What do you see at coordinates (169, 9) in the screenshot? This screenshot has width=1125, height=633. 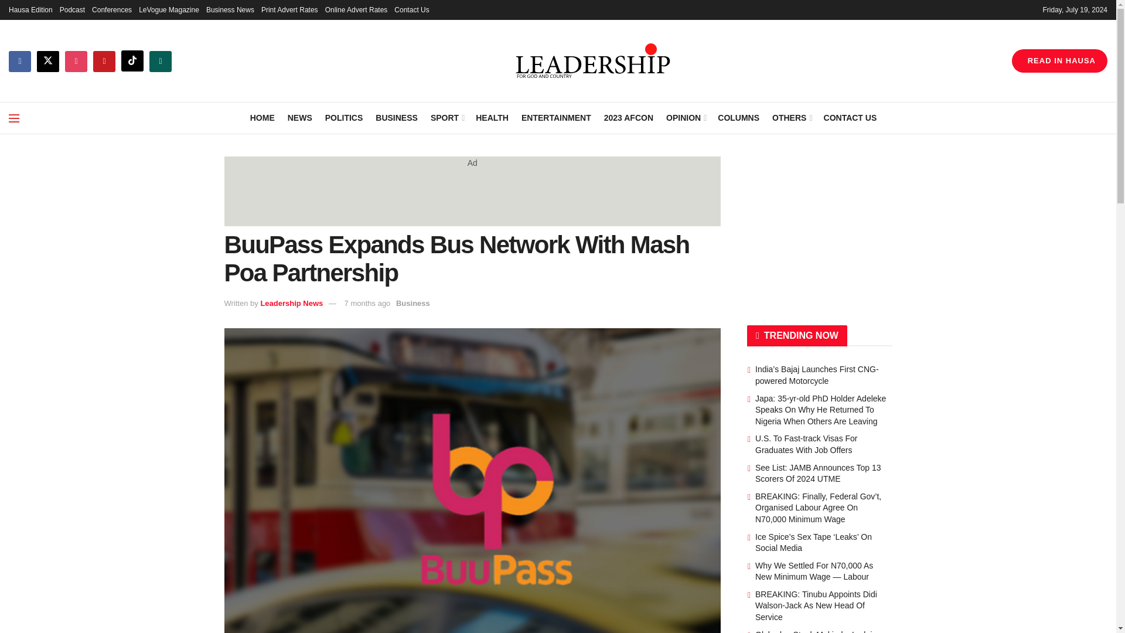 I see `LeVogue Magazine` at bounding box center [169, 9].